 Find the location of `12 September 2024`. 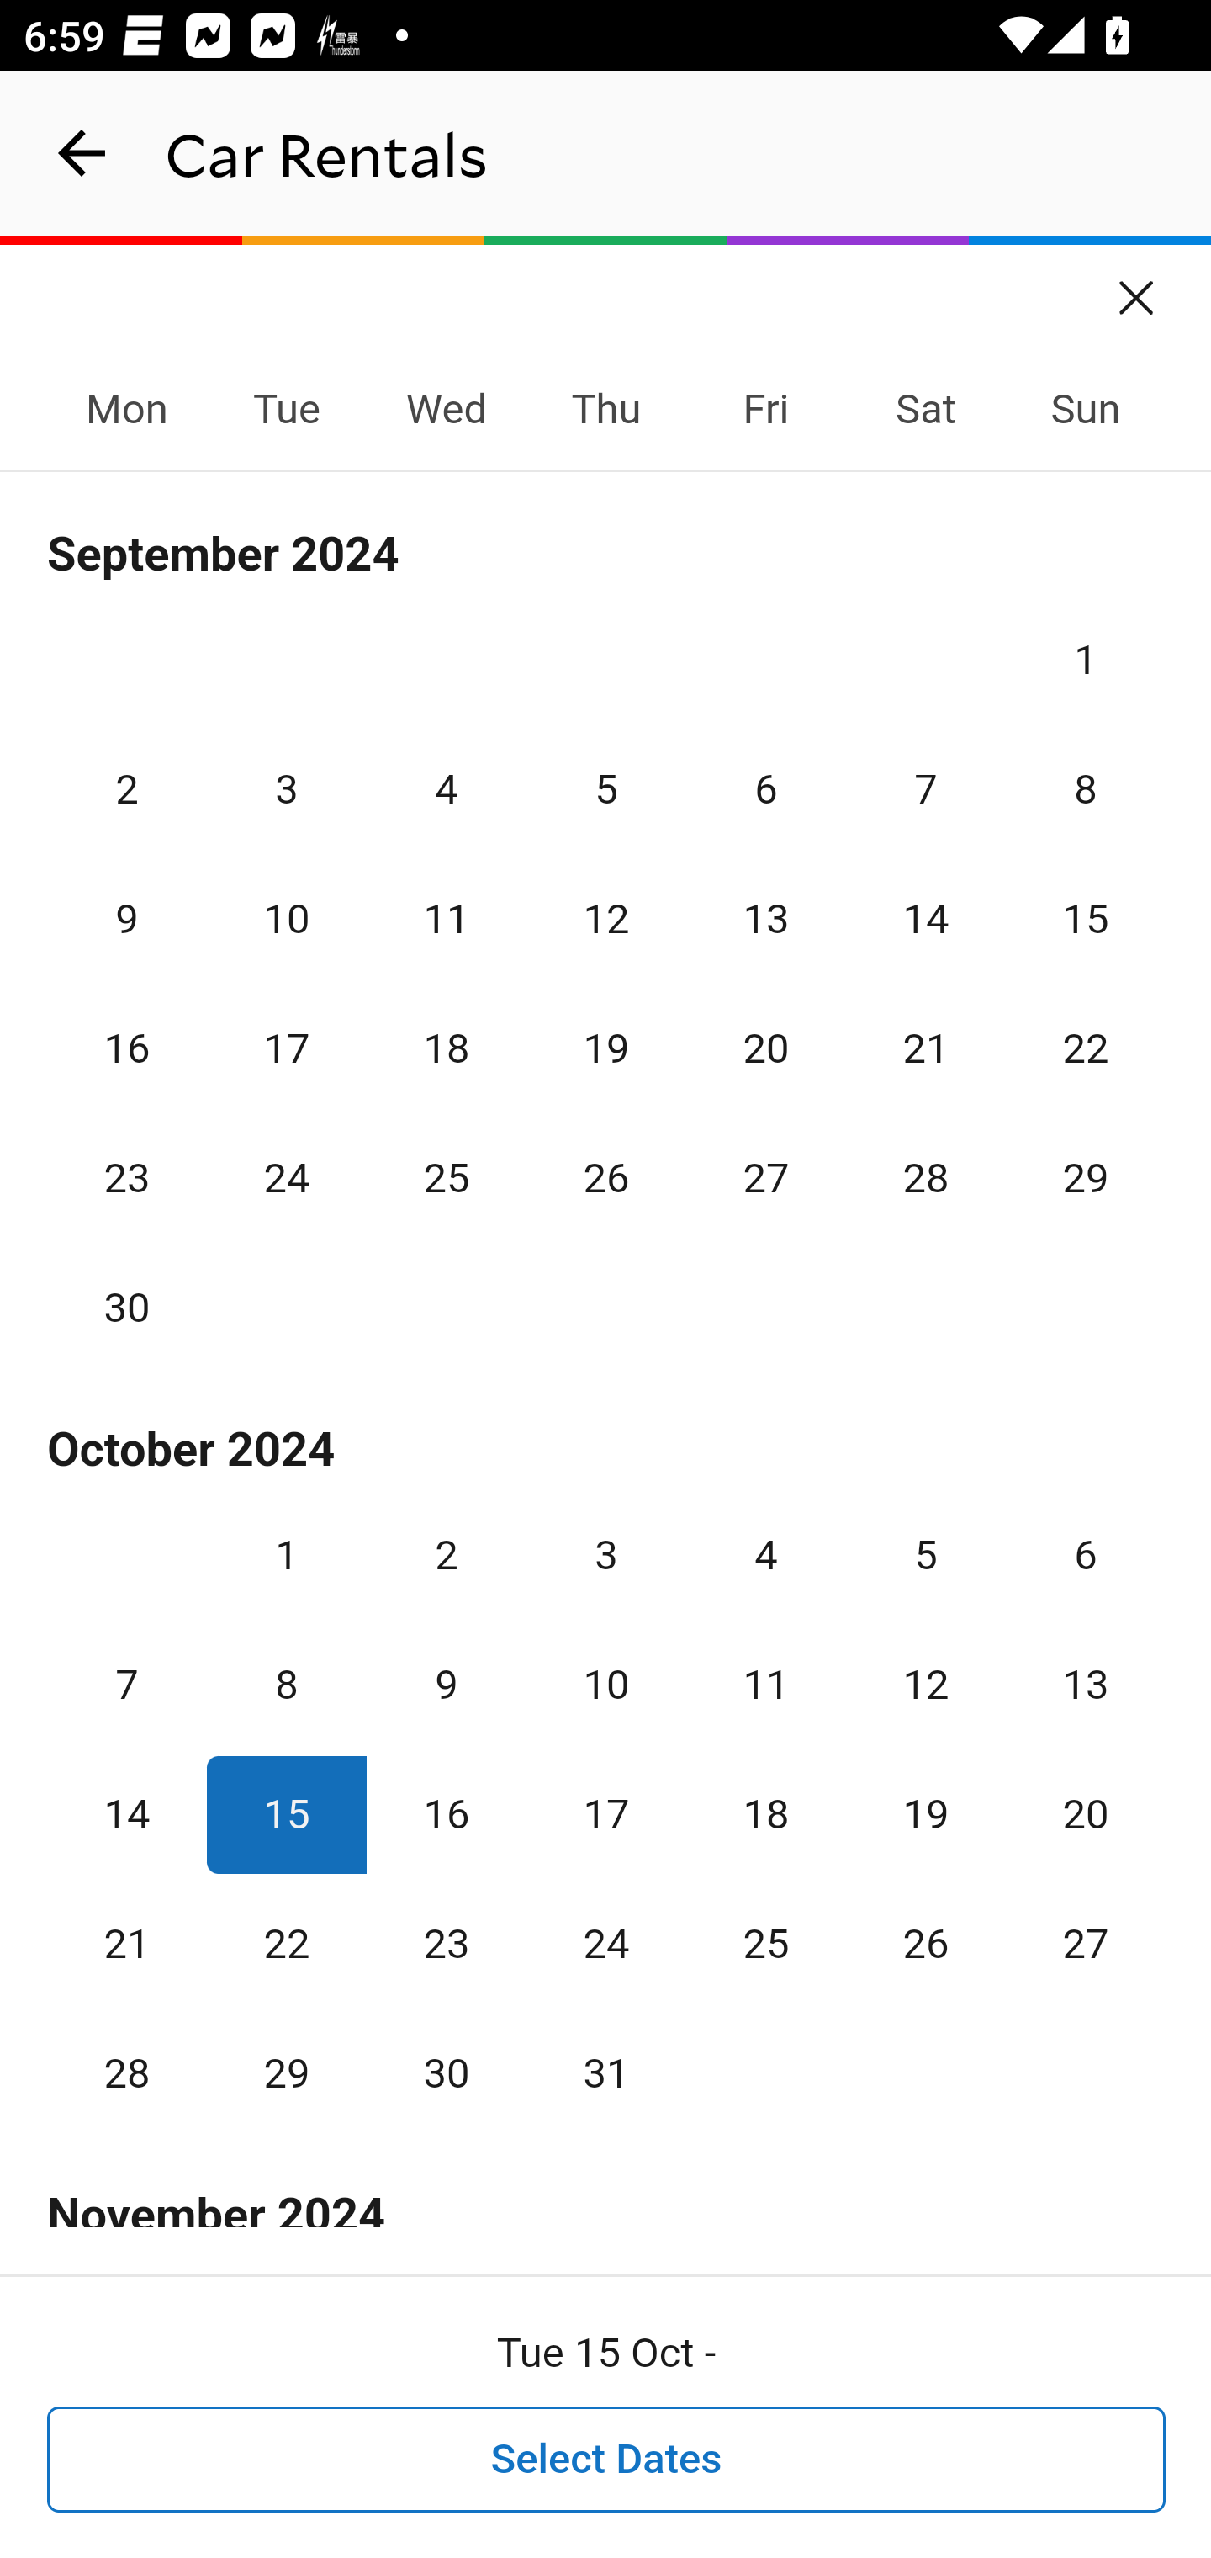

12 September 2024 is located at coordinates (606, 919).